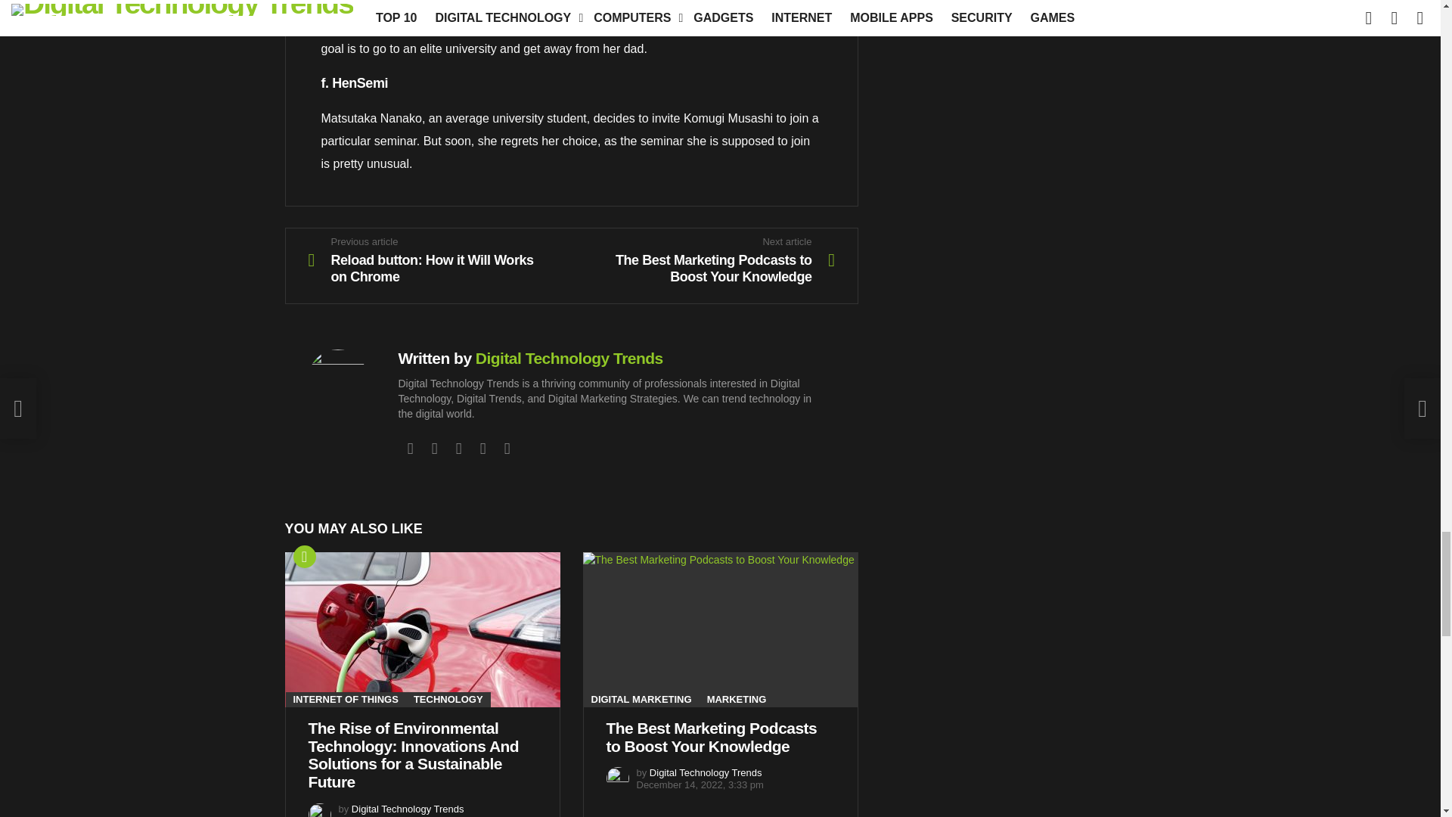  I want to click on Digital Technology Trends, so click(569, 358).